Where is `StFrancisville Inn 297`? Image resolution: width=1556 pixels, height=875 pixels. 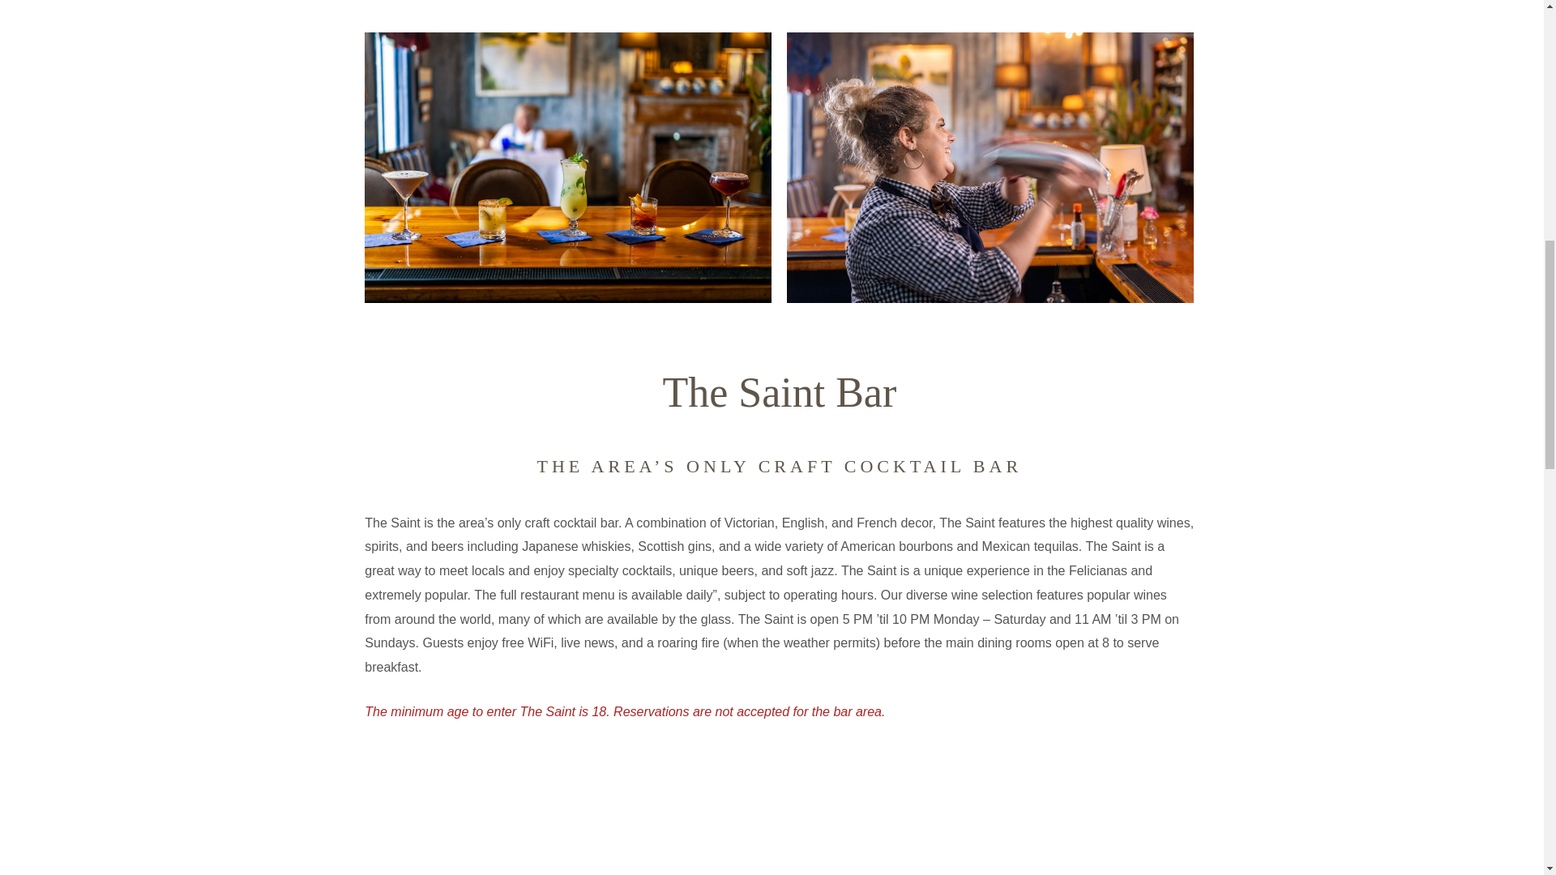 StFrancisville Inn 297 is located at coordinates (567, 167).